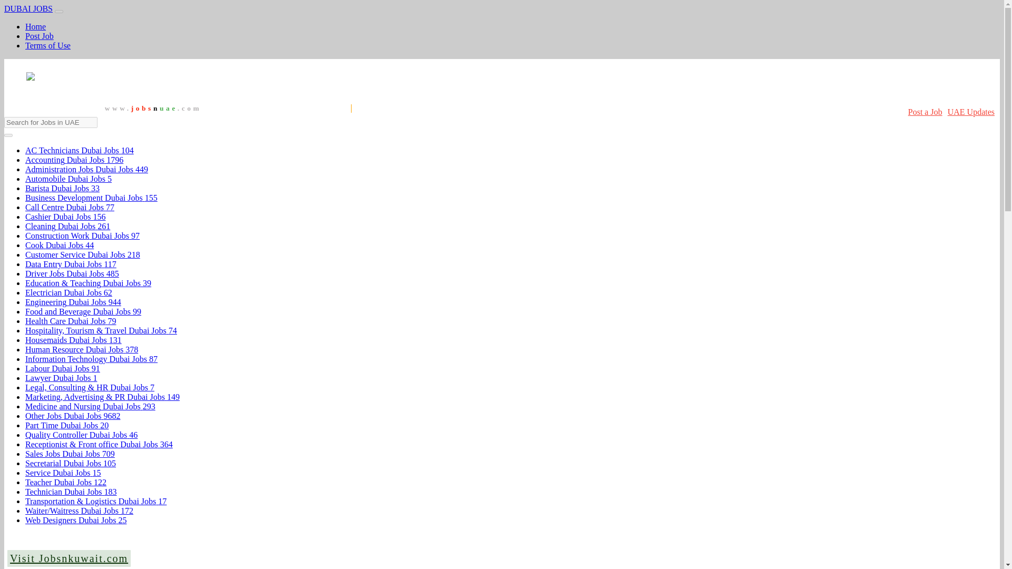  Describe the element at coordinates (73, 302) in the screenshot. I see `Engineering Dubai Jobs 944` at that location.